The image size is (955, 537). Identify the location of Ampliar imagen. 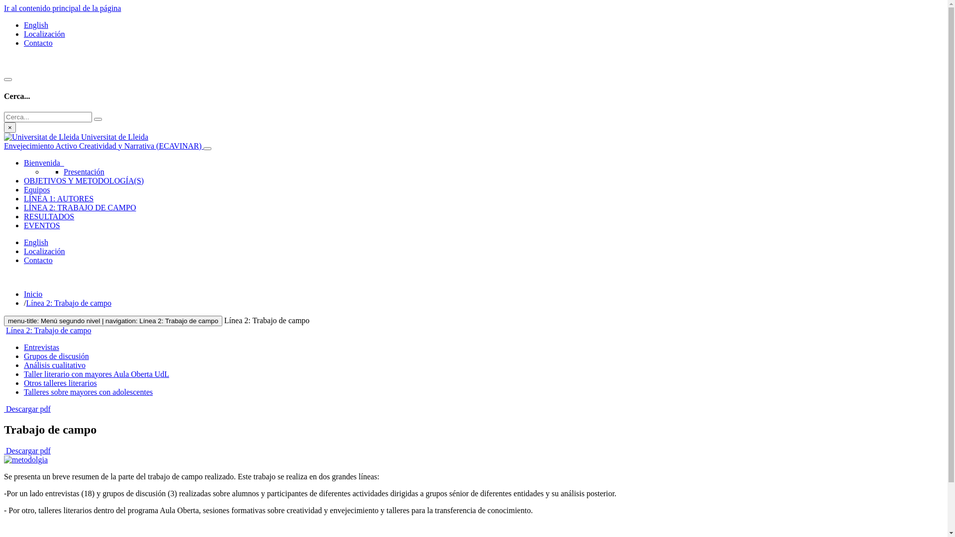
(474, 460).